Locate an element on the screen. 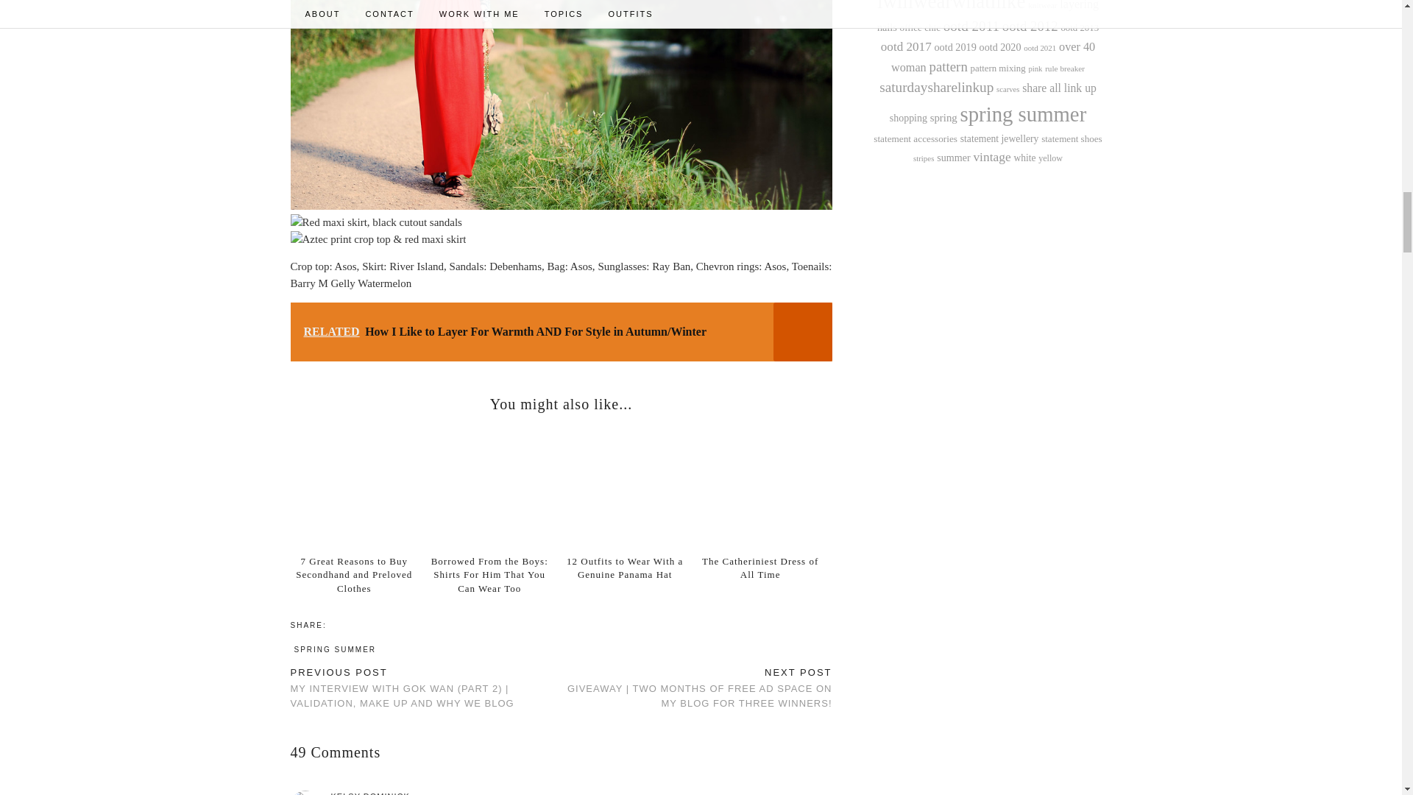 The height and width of the screenshot is (795, 1413). 7 Great Reasons to Buy Secondhand and Preloved Clothes is located at coordinates (358, 487).